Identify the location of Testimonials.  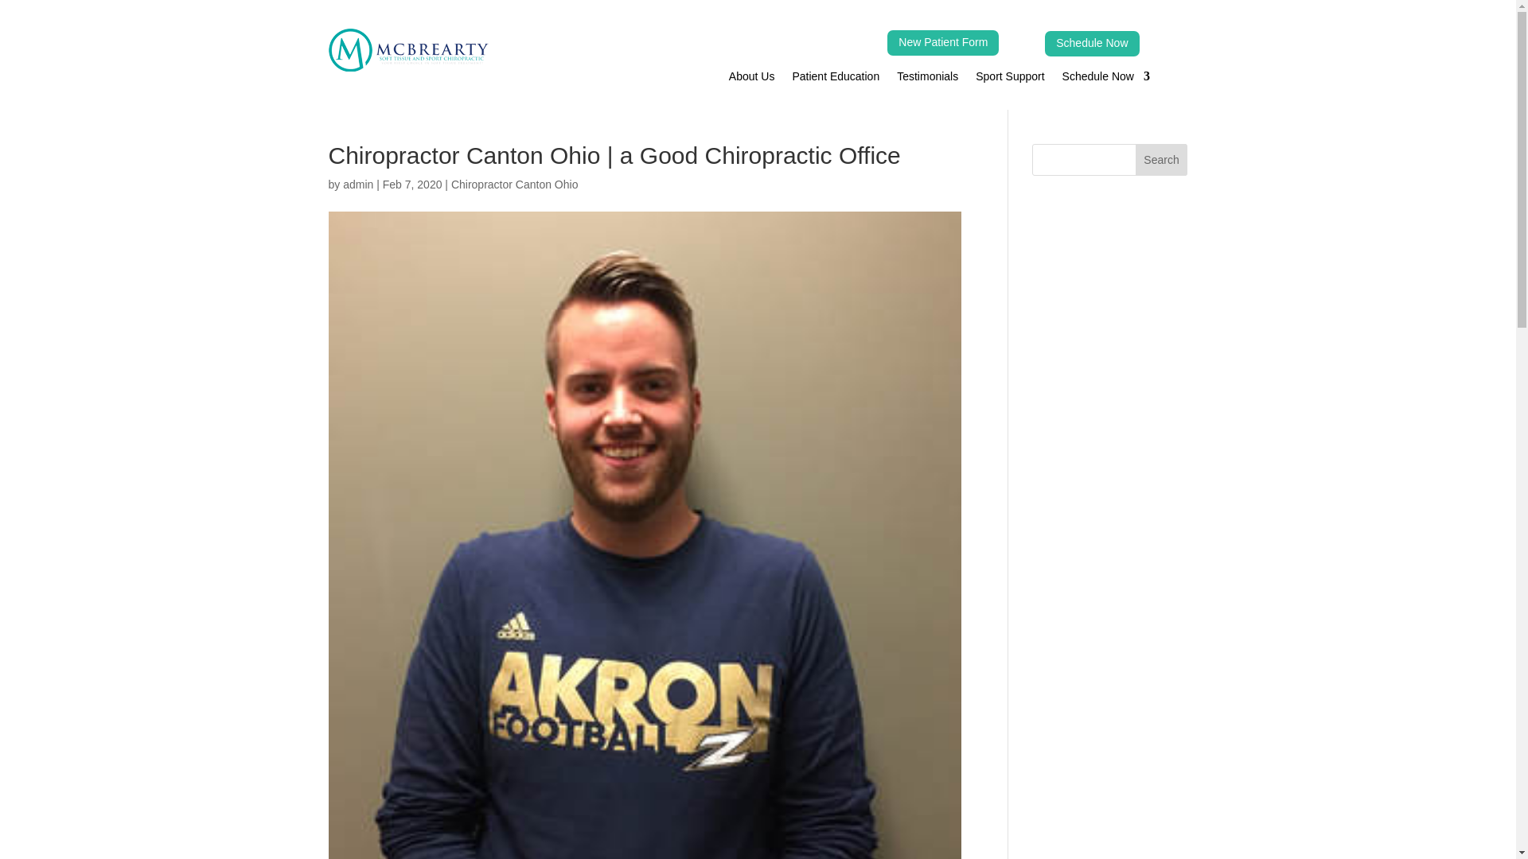
(927, 80).